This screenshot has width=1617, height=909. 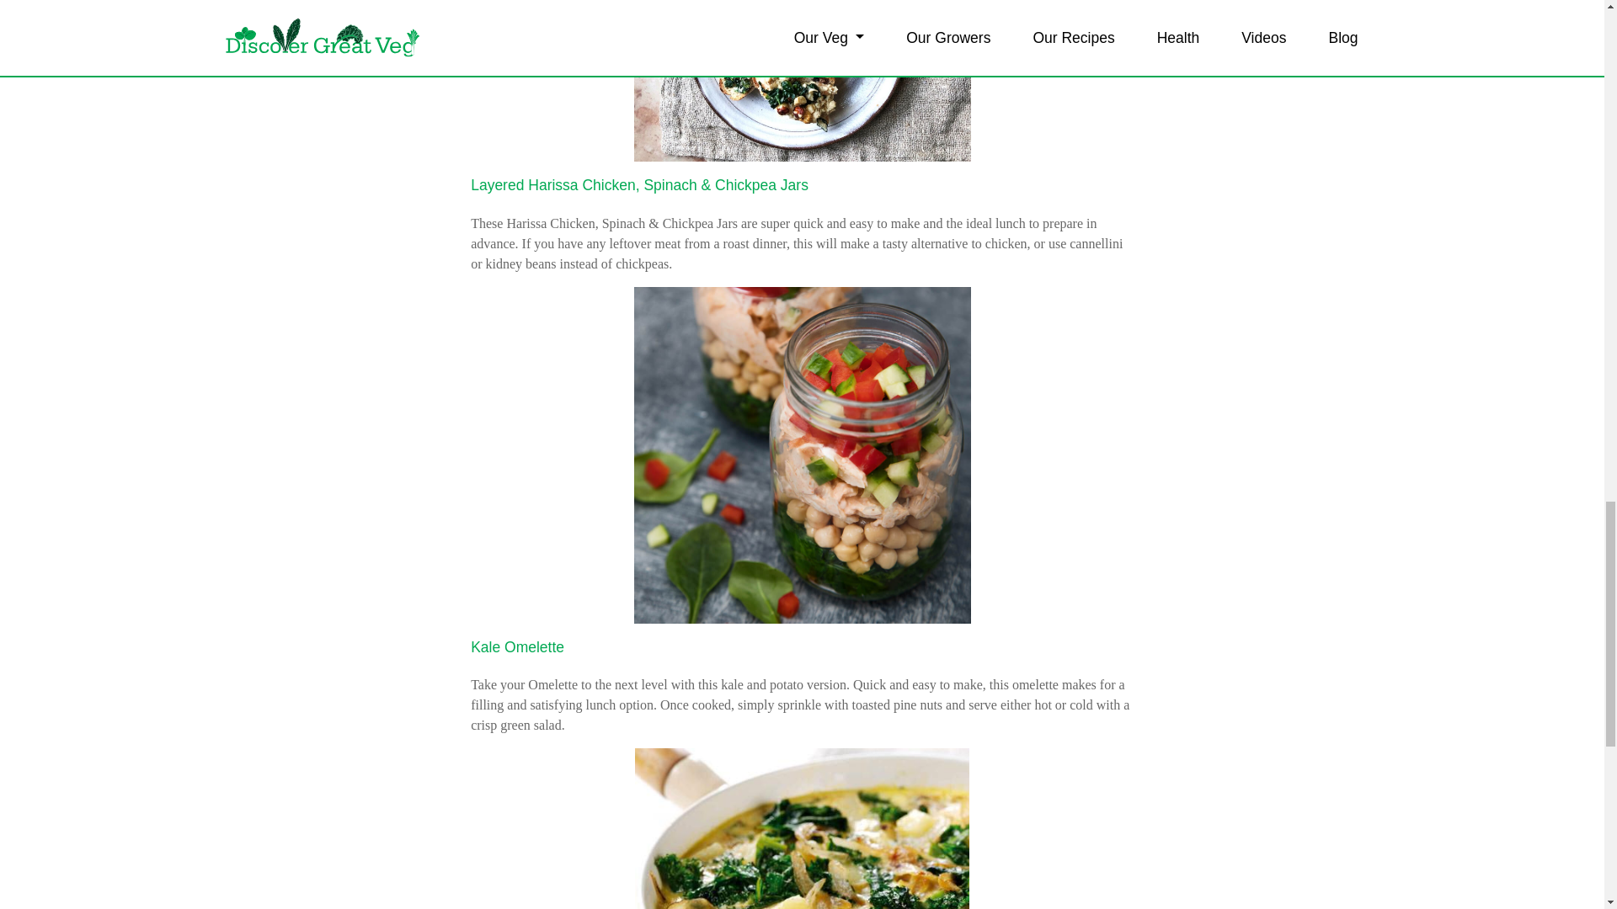 What do you see at coordinates (517, 646) in the screenshot?
I see `Kale Omelette` at bounding box center [517, 646].